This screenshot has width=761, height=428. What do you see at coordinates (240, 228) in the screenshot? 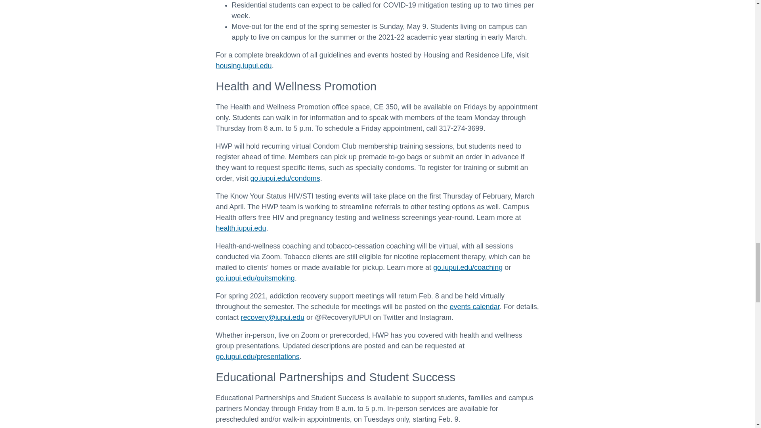
I see `health.iupui.edu` at bounding box center [240, 228].